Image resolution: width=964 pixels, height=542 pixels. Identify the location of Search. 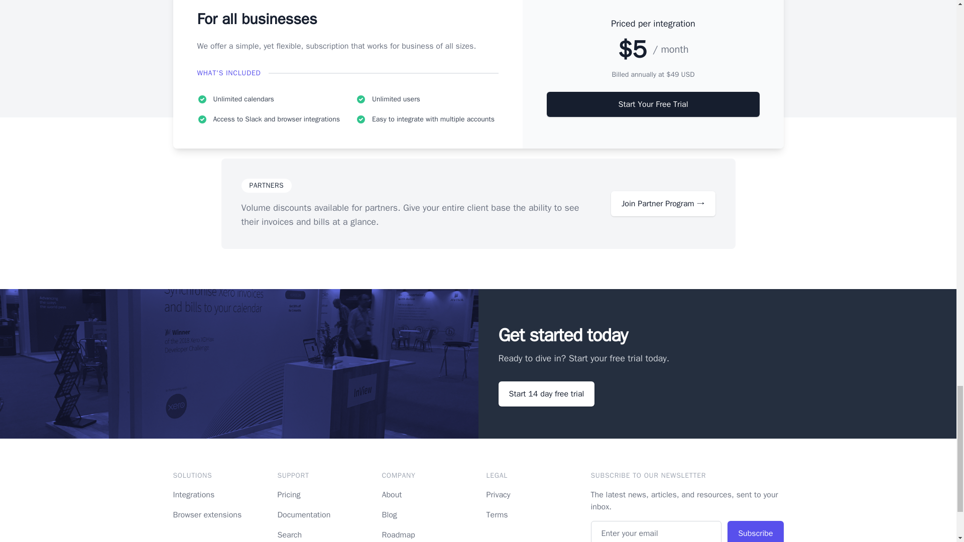
(289, 535).